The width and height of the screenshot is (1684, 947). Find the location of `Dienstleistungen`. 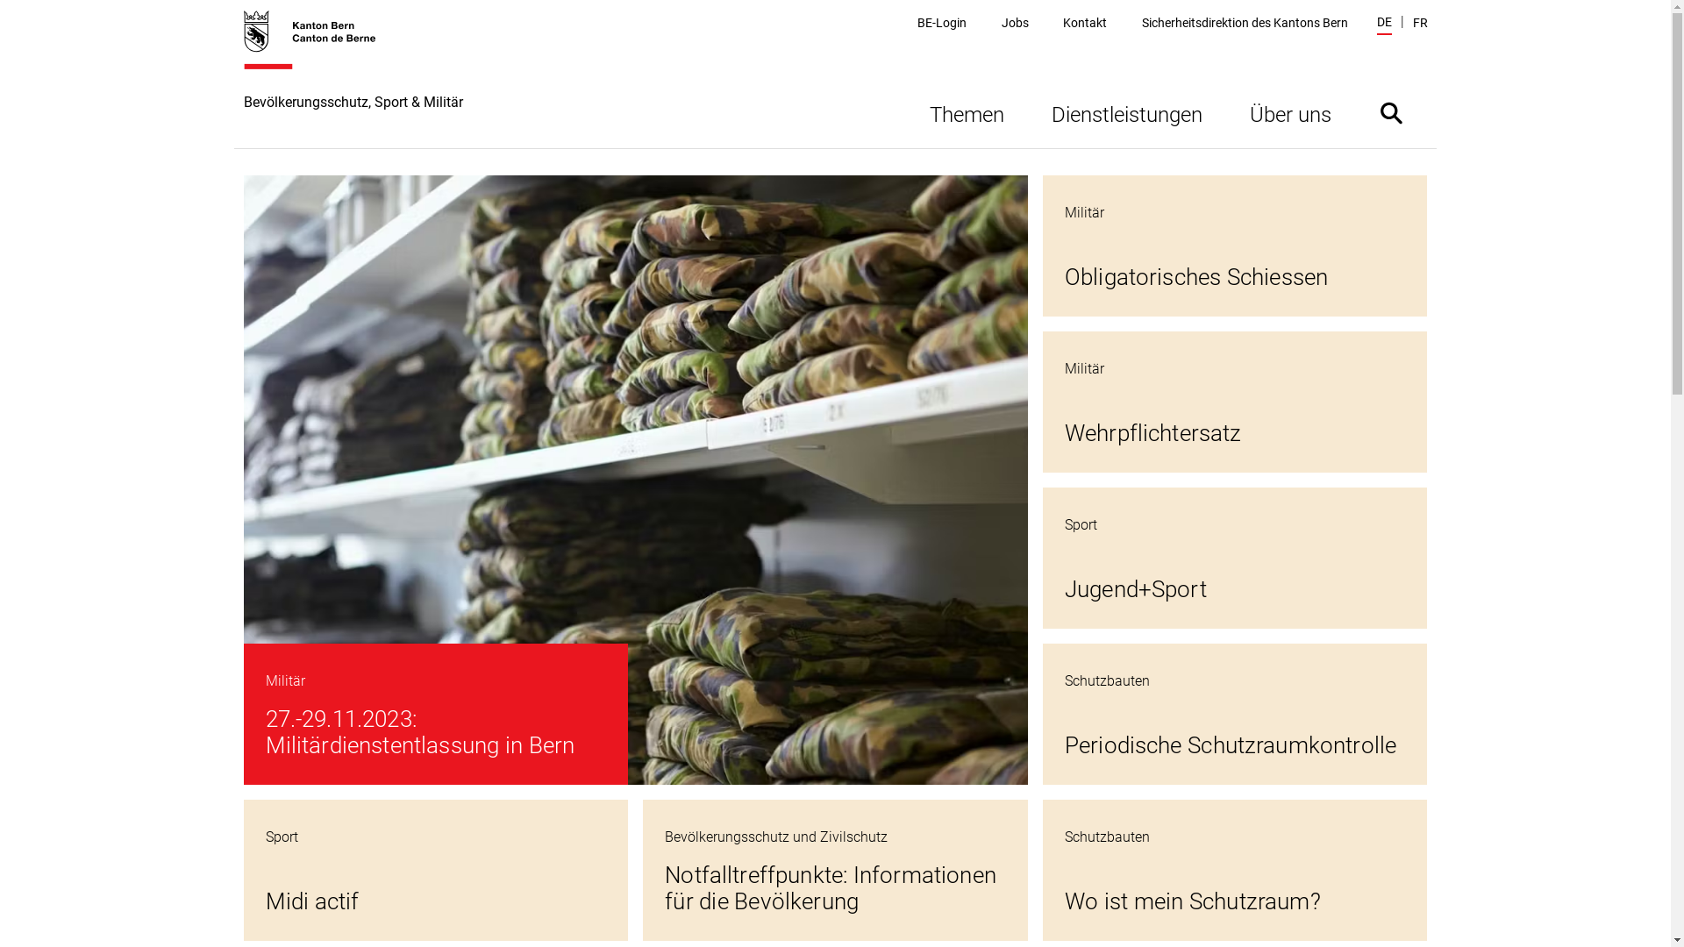

Dienstleistungen is located at coordinates (1127, 112).